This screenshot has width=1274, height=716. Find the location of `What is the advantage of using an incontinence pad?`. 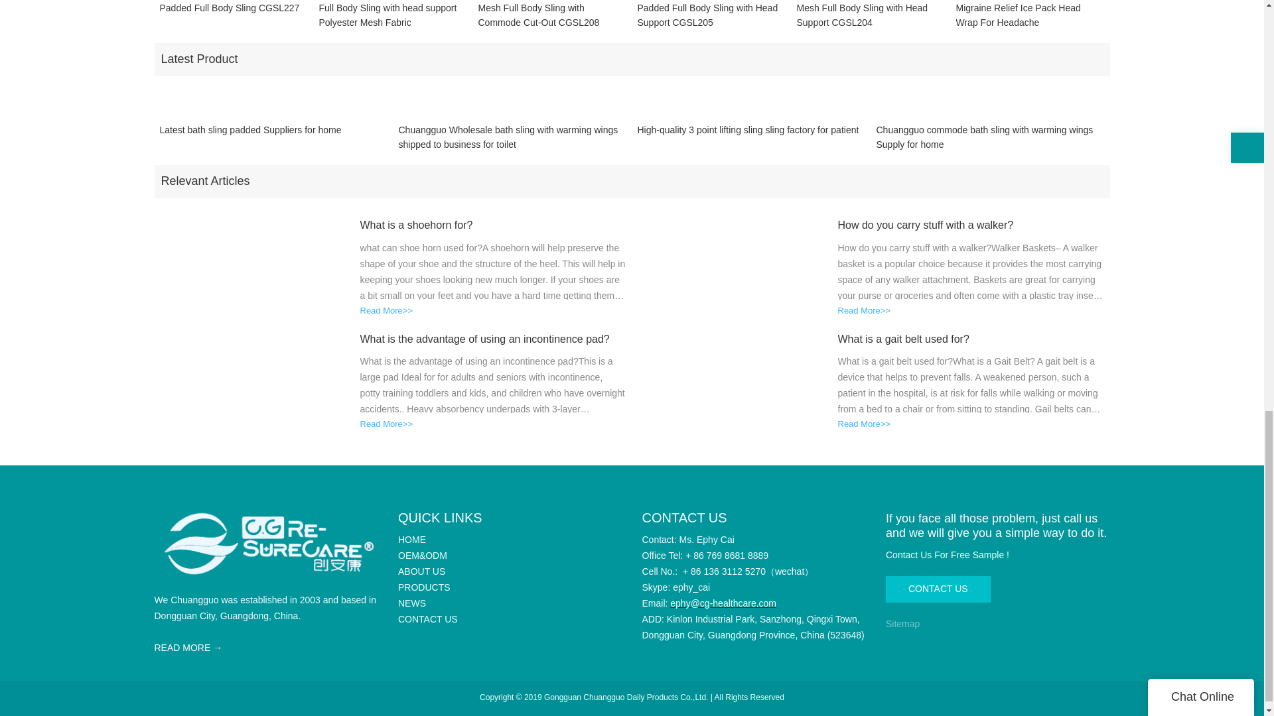

What is the advantage of using an incontinence pad? is located at coordinates (492, 339).